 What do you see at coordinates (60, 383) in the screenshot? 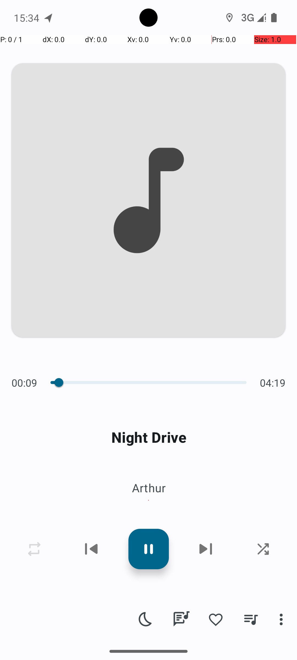
I see `Value, 11003` at bounding box center [60, 383].